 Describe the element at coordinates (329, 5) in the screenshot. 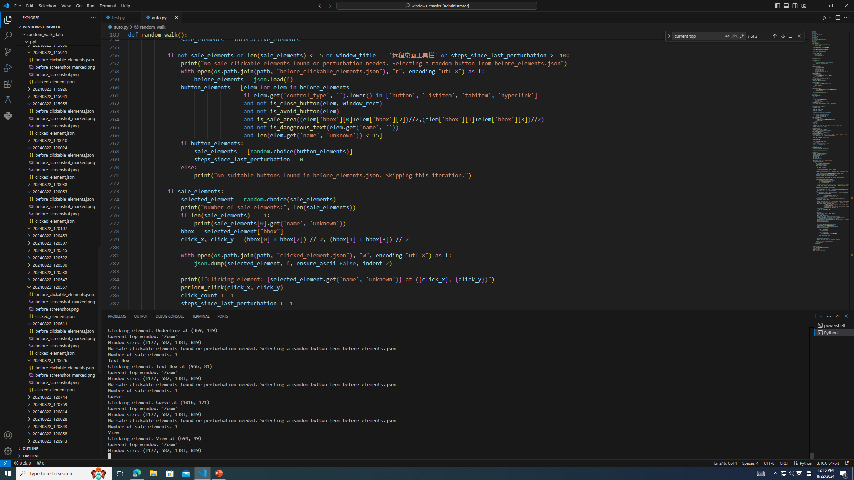

I see `Go Forward (Alt+RightArrow)` at that location.